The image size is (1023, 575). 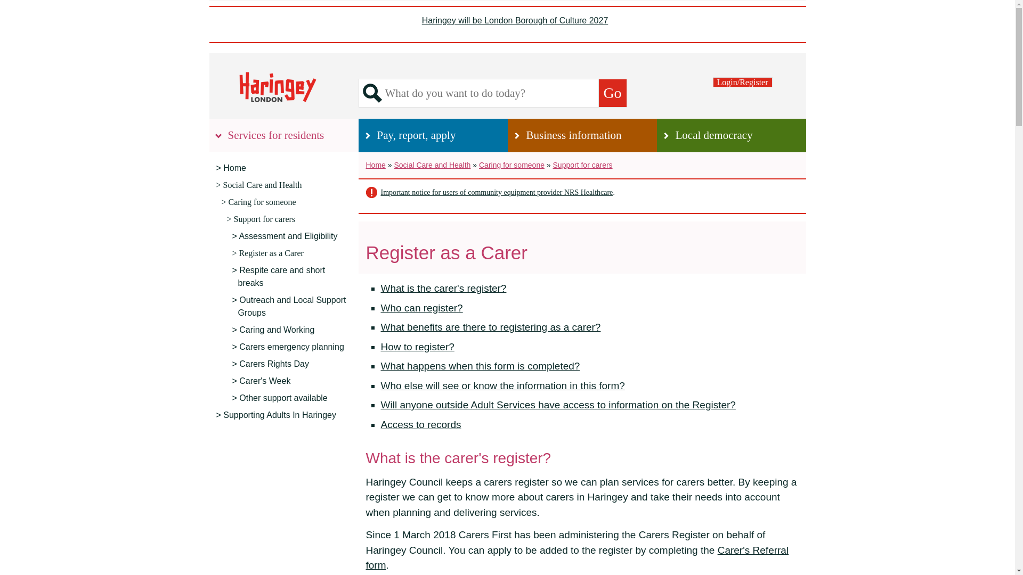 I want to click on Support for carers, so click(x=583, y=165).